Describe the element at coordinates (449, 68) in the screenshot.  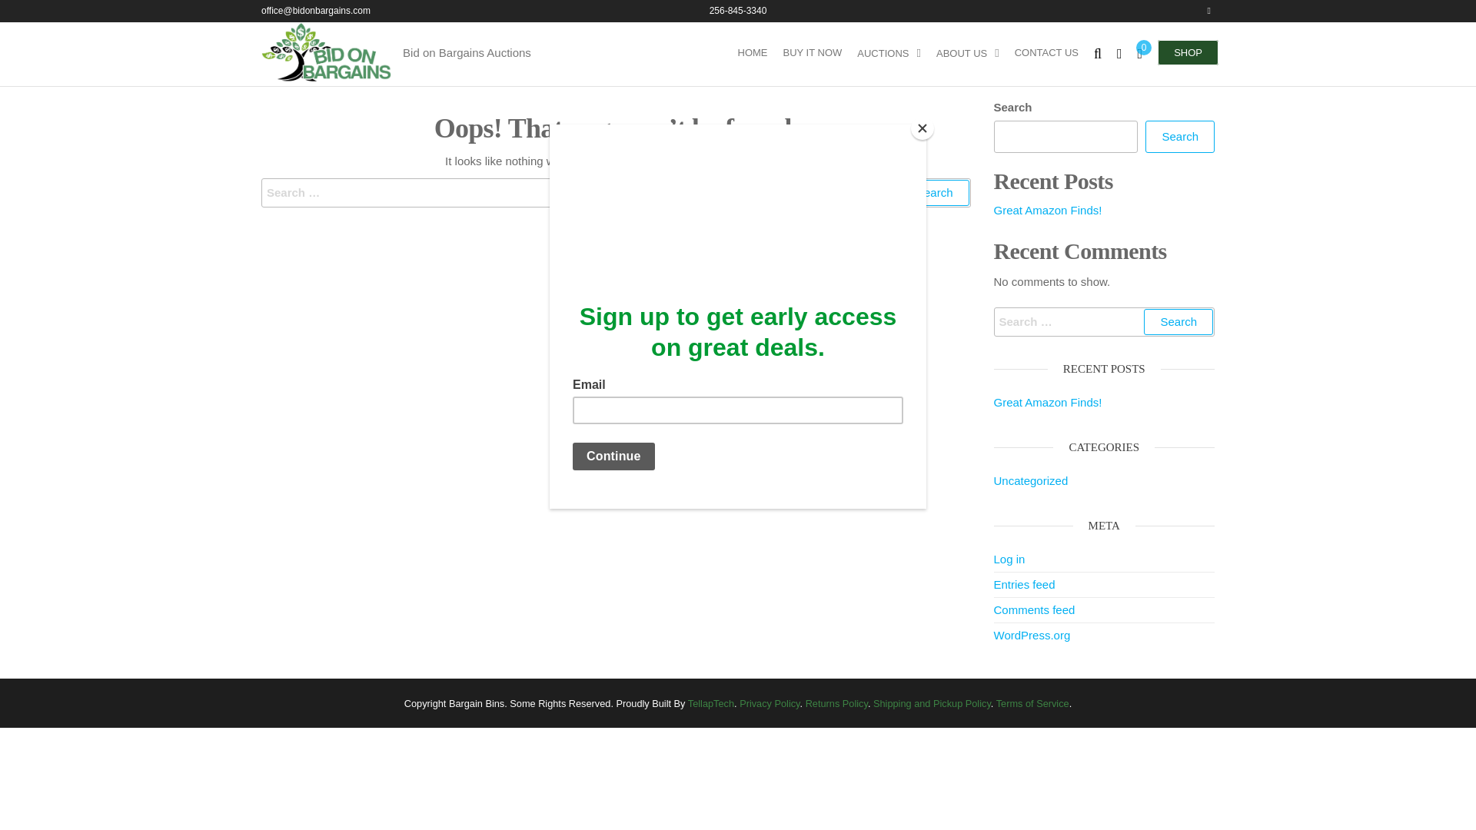
I see `Bid on Bargains` at that location.